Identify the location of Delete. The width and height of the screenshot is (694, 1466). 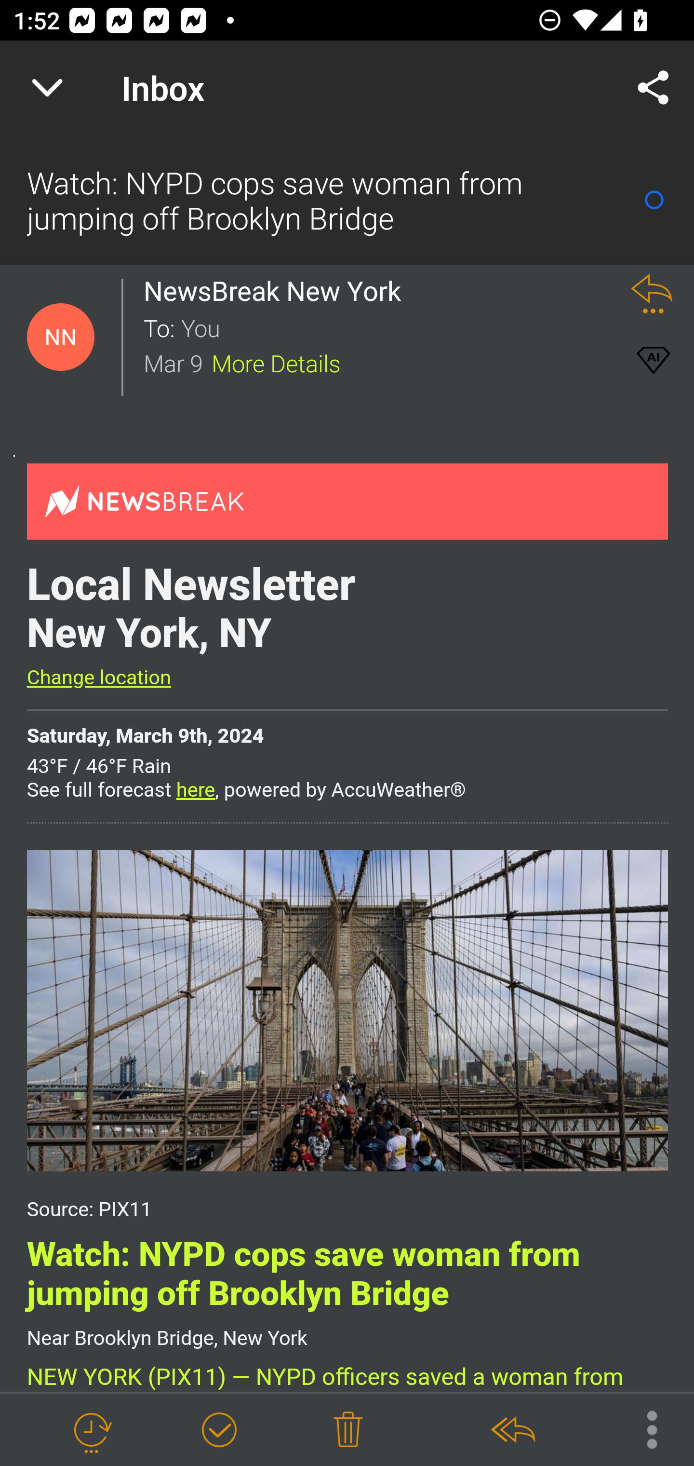
(348, 1430).